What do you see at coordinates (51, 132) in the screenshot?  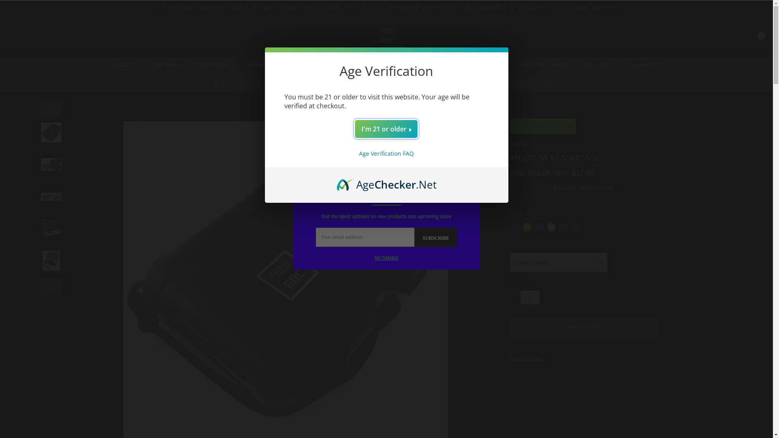 I see `Black 420EDC Medium StashCase` at bounding box center [51, 132].